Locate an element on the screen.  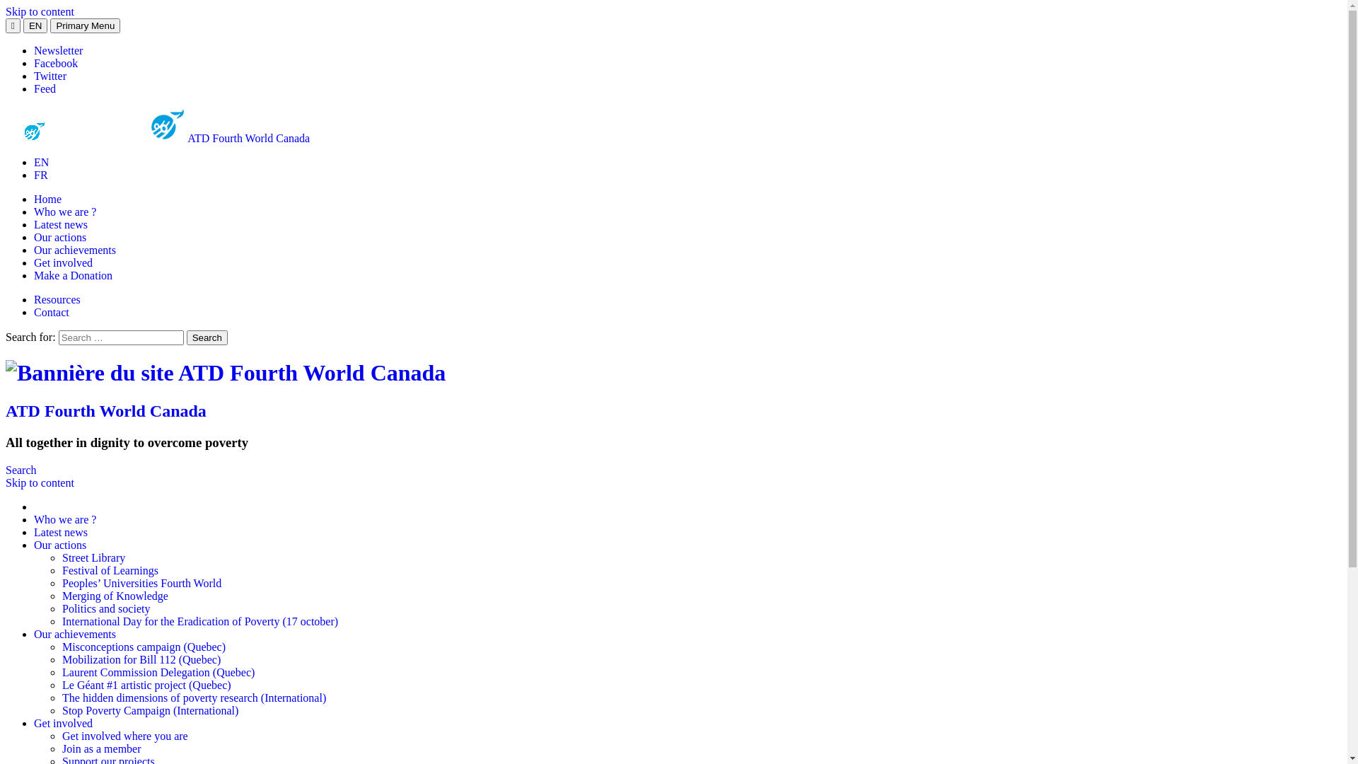
EN is located at coordinates (41, 163).